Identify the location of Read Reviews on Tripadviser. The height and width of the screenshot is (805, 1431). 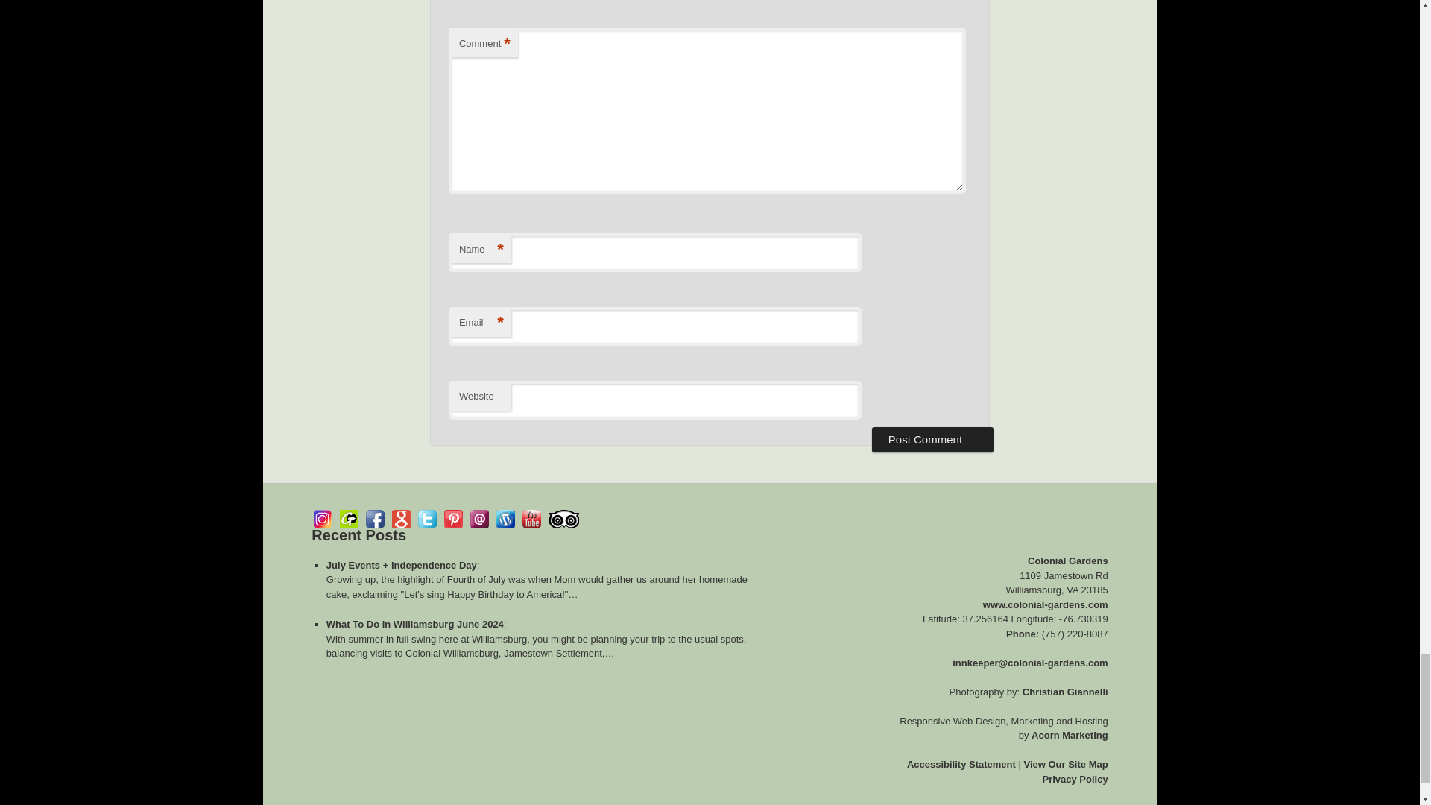
(563, 519).